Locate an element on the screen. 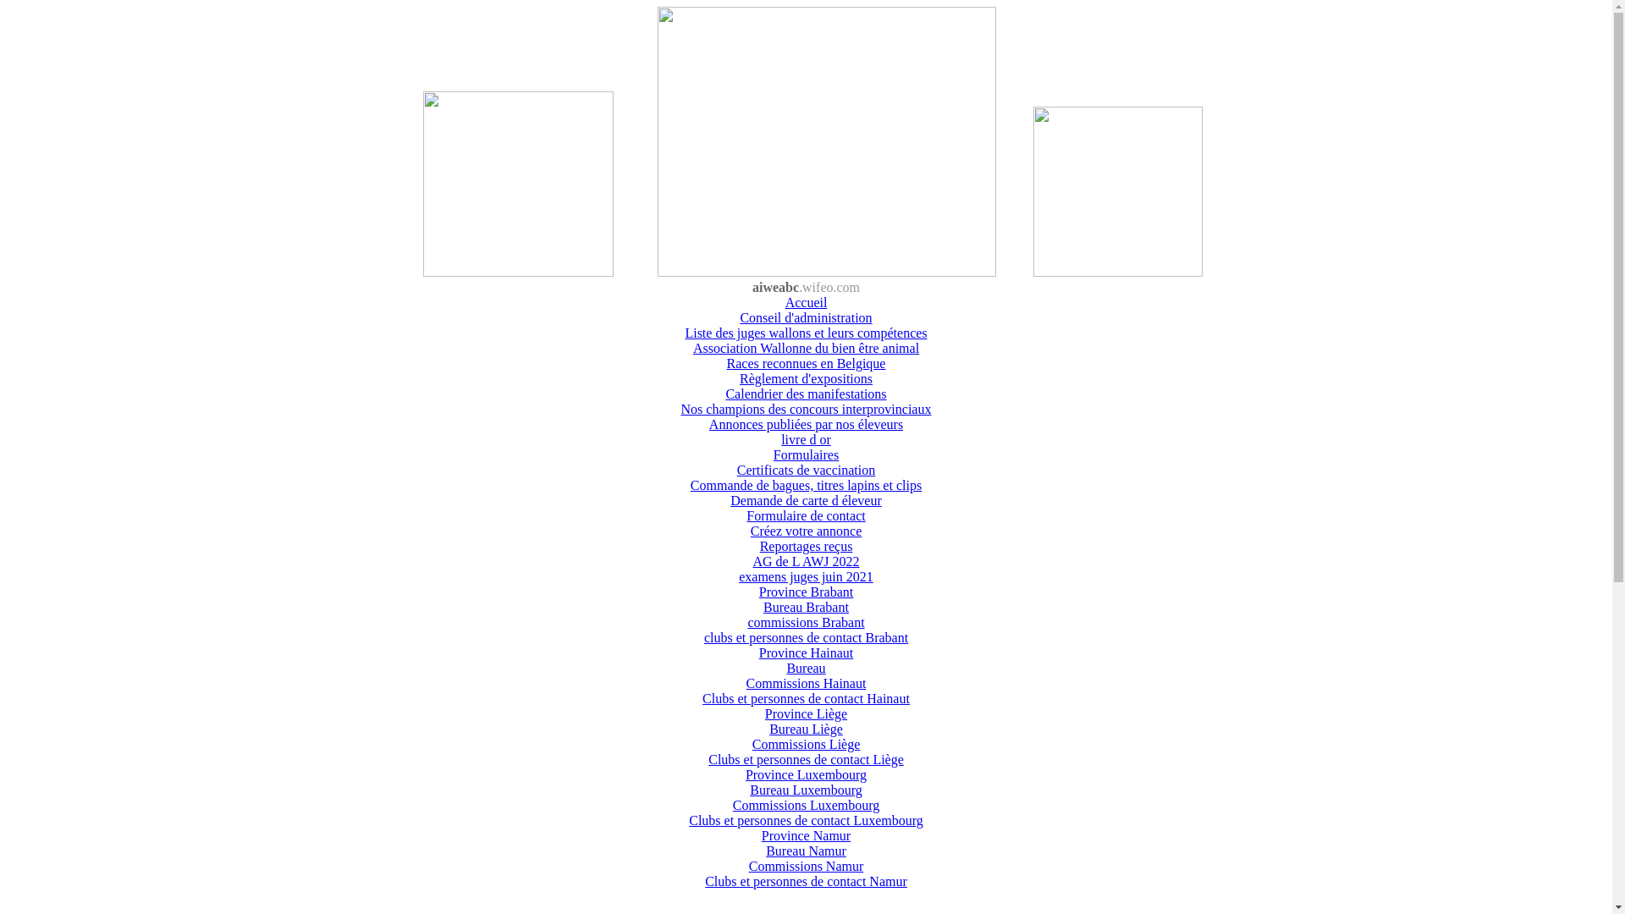 The width and height of the screenshot is (1625, 914). Clubs et personnes de contact Luxembourg is located at coordinates (806, 821).